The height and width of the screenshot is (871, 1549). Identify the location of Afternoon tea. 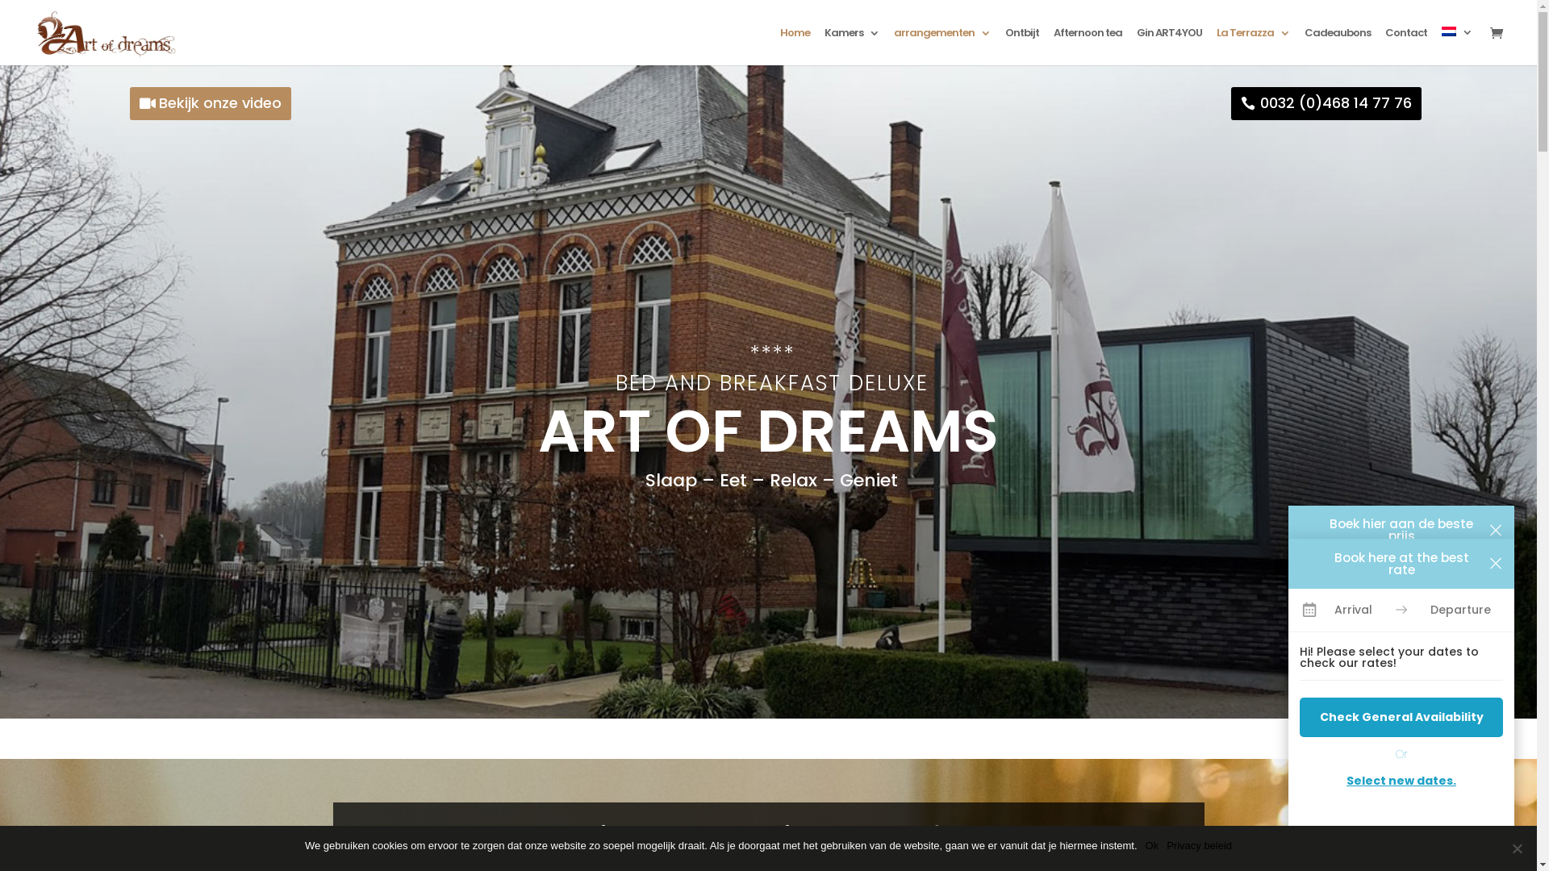
(1088, 47).